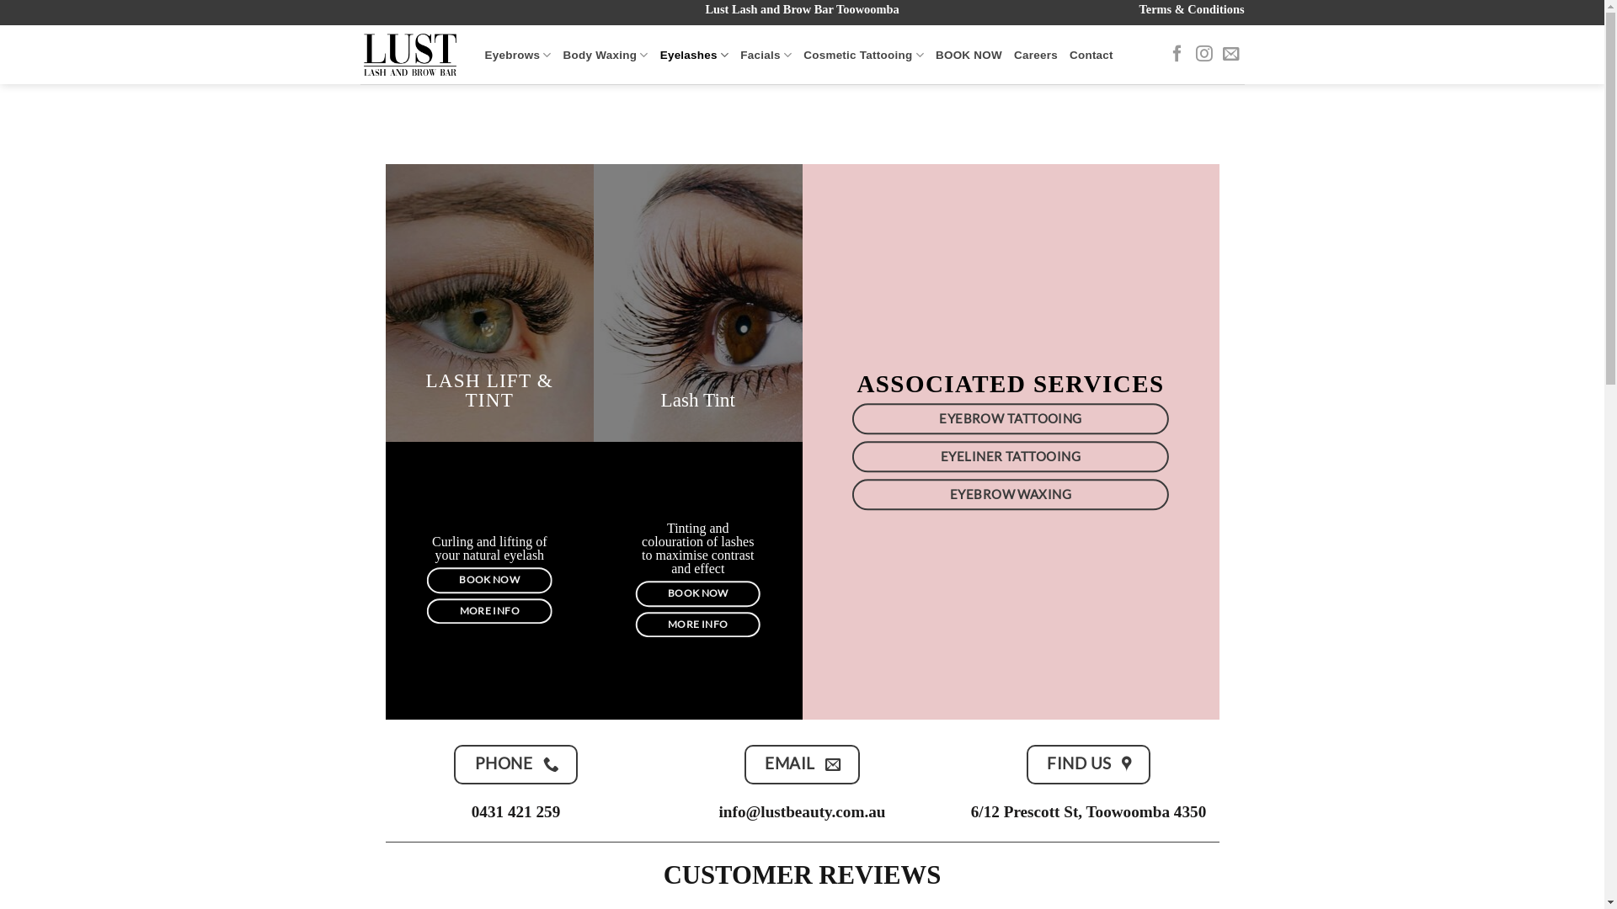 This screenshot has height=909, width=1617. Describe the element at coordinates (1088, 811) in the screenshot. I see `6/12 Prescott St, Toowoomba 4350` at that location.